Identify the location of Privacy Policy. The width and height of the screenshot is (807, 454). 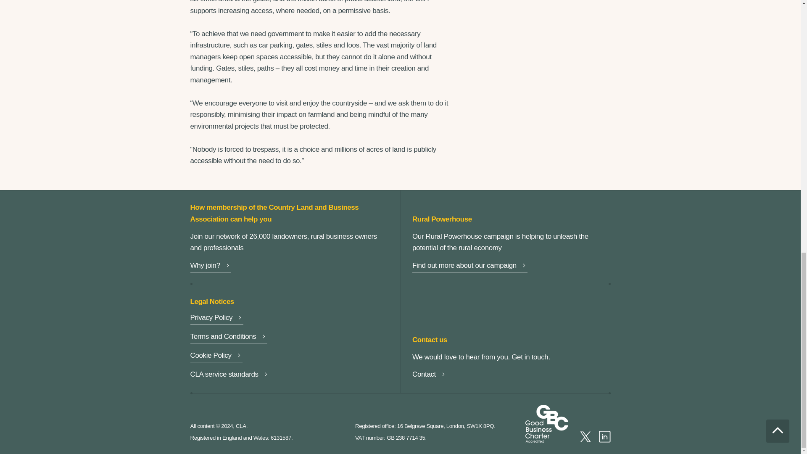
(216, 319).